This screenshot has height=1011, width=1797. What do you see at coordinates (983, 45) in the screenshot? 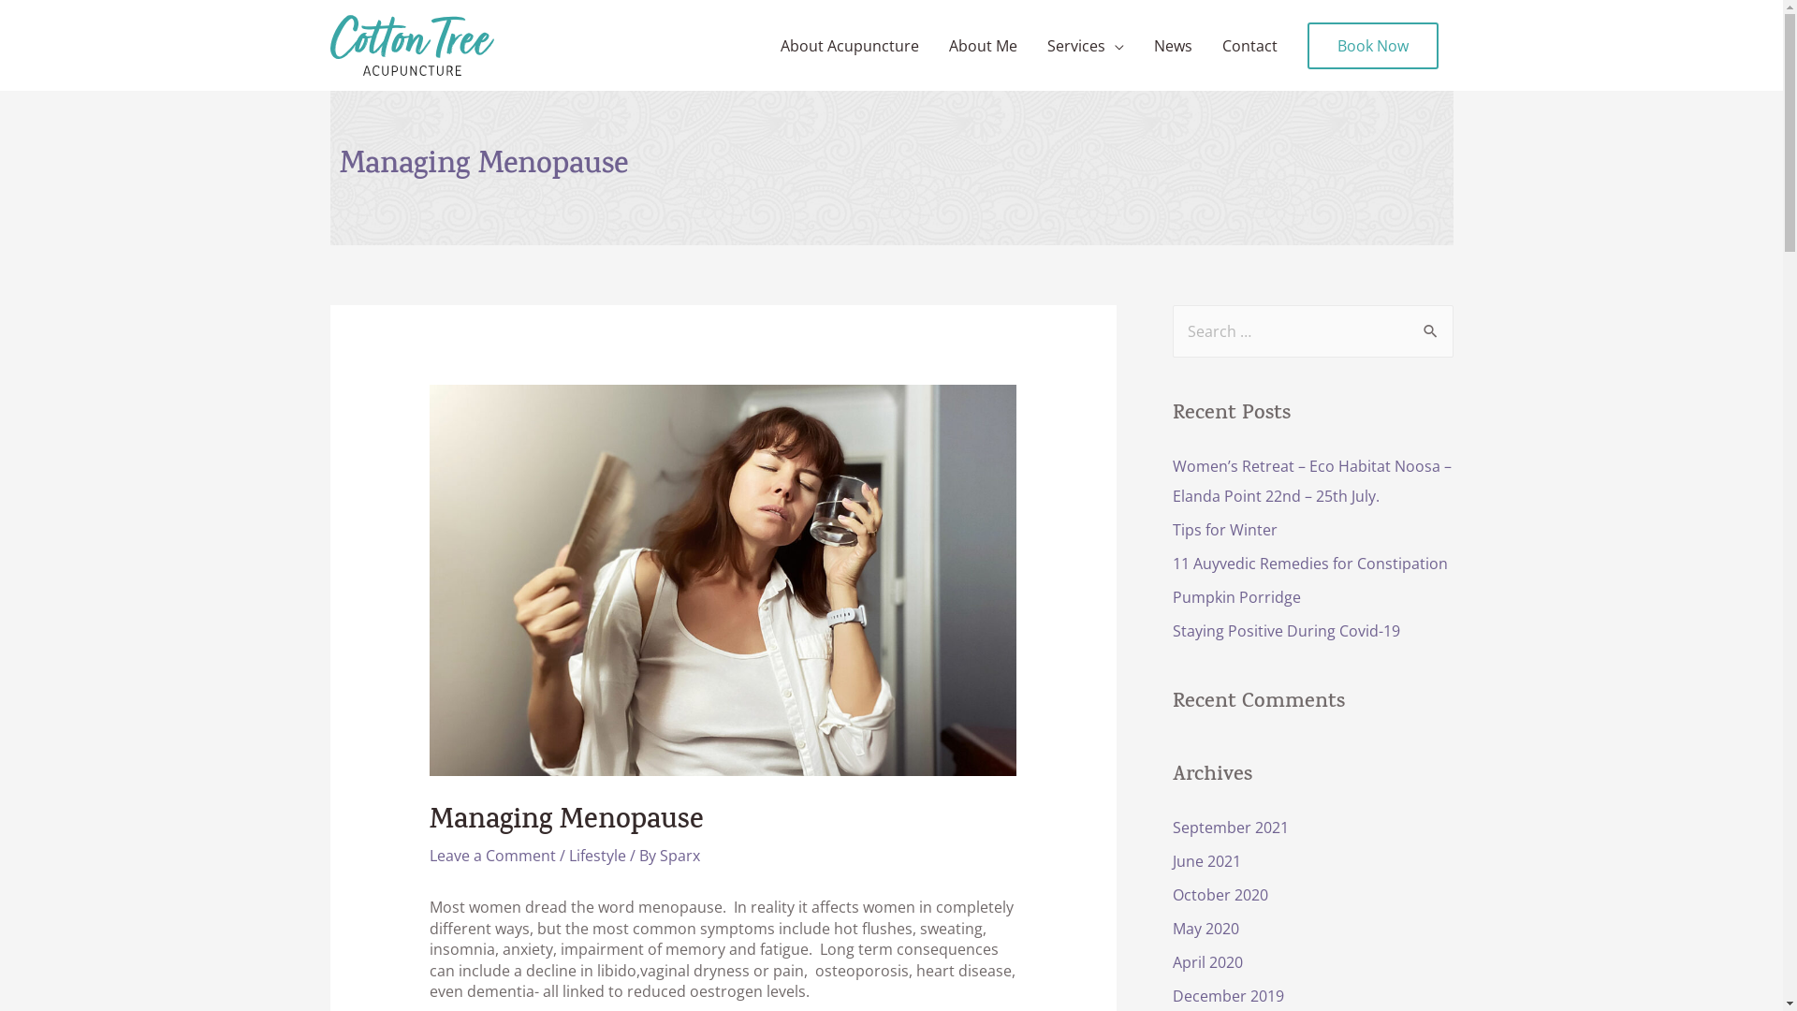
I see `About Me` at bounding box center [983, 45].